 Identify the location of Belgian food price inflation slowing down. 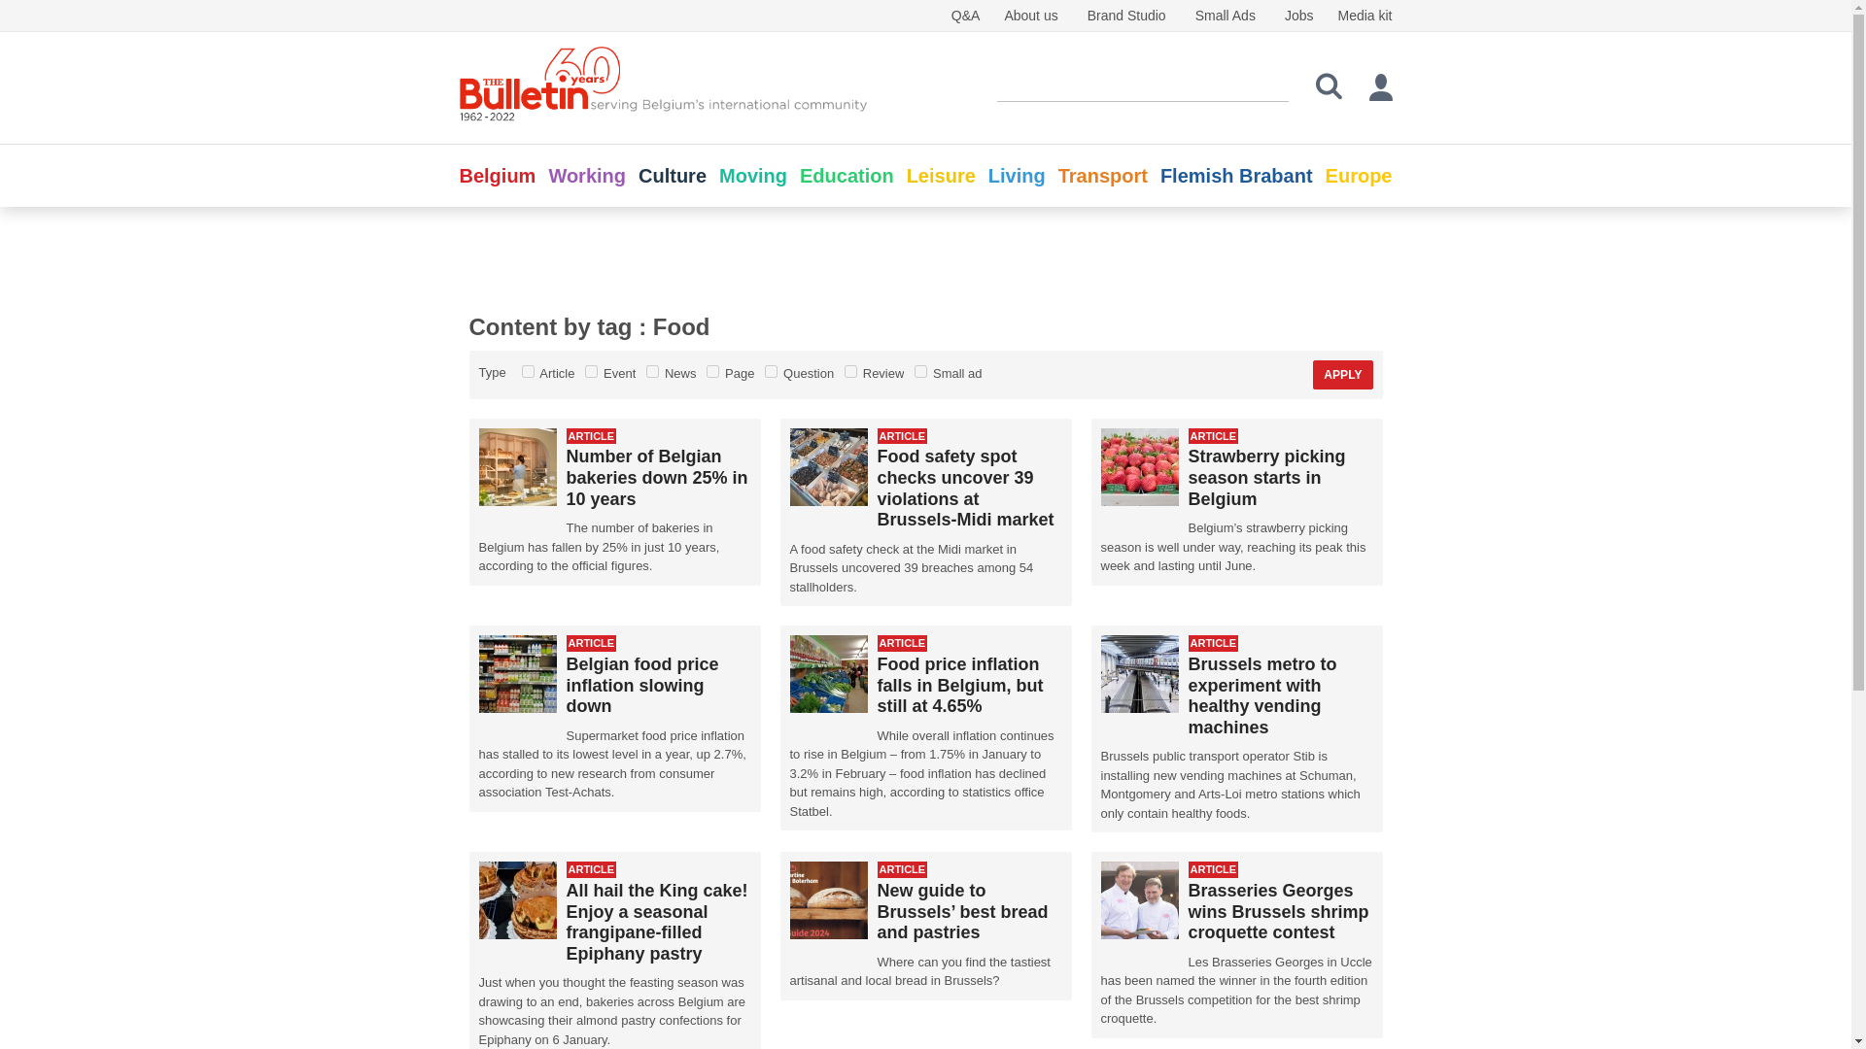
(641, 684).